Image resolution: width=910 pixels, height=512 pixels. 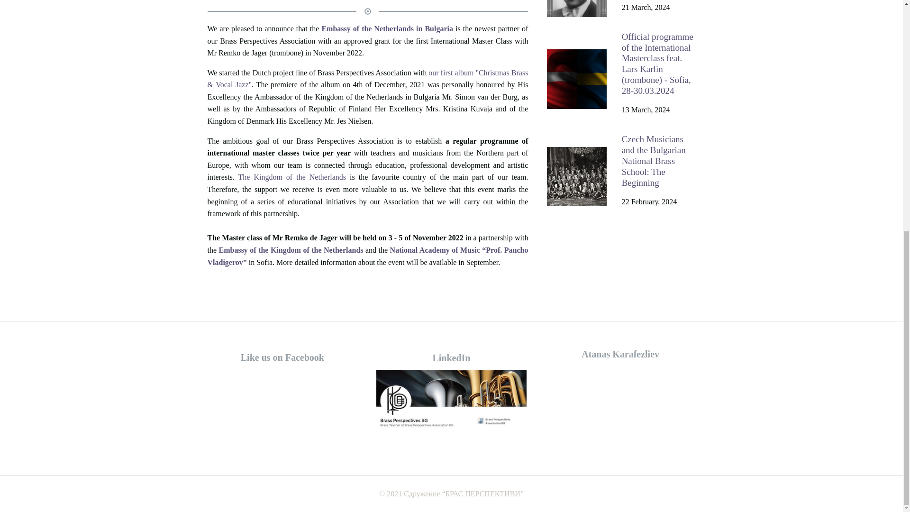 What do you see at coordinates (292, 250) in the screenshot?
I see `Embassy of the Kingdom of the Netherlands` at bounding box center [292, 250].